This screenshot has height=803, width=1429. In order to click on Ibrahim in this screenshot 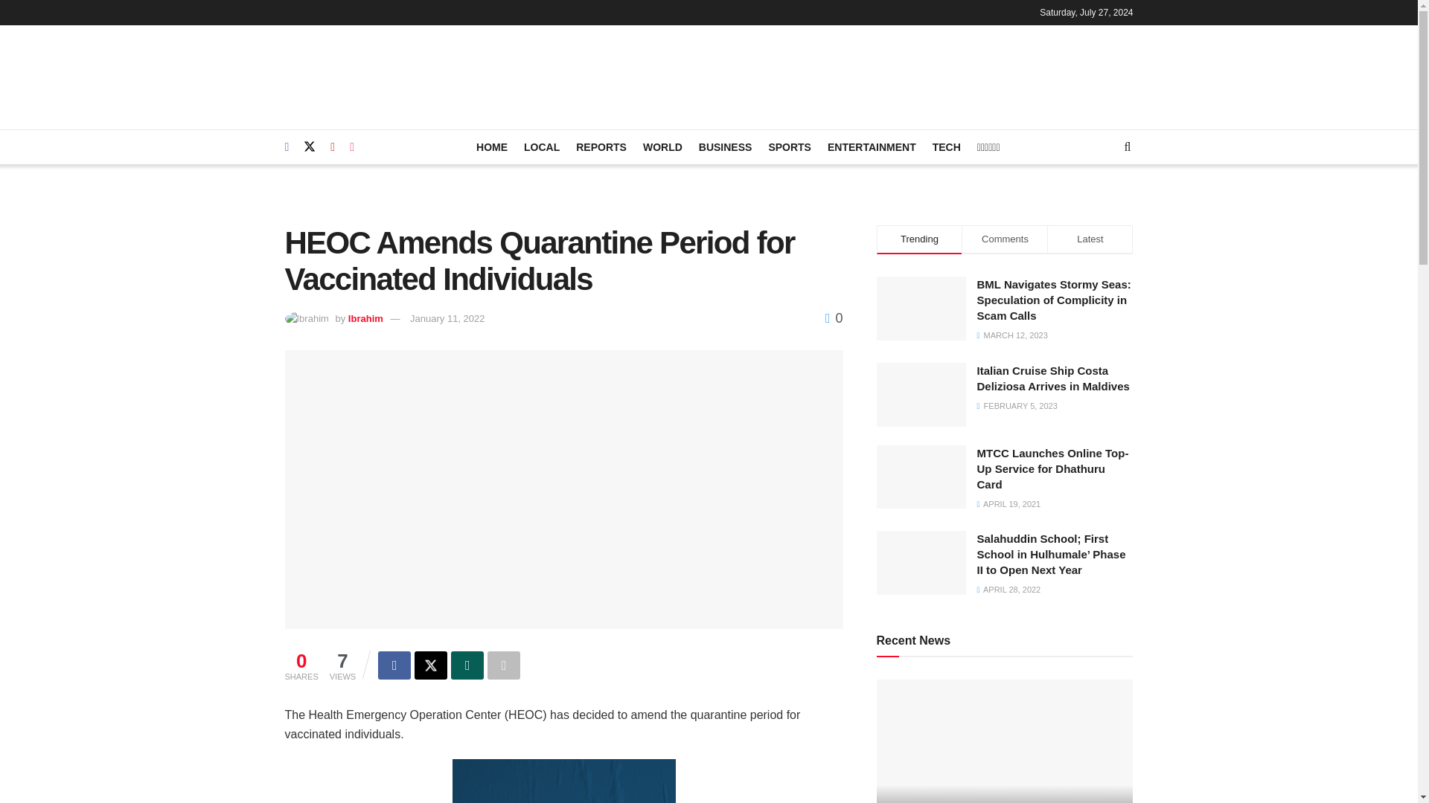, I will do `click(365, 318)`.